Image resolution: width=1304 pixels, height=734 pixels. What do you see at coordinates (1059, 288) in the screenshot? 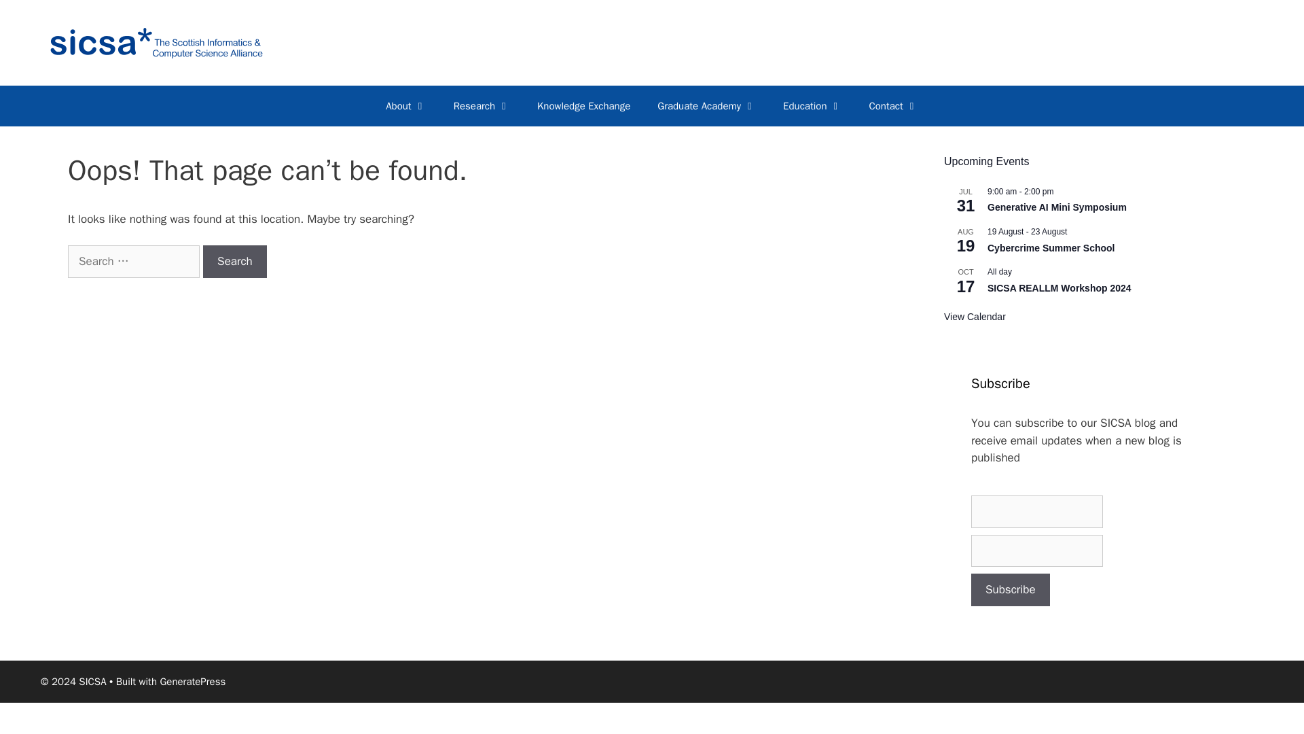
I see `SICSA REALLM Workshop 2024` at bounding box center [1059, 288].